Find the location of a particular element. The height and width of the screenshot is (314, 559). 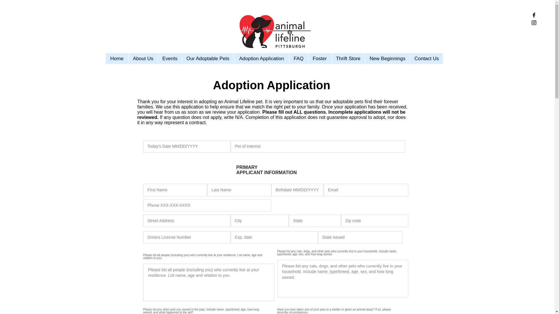

About Us is located at coordinates (143, 58).